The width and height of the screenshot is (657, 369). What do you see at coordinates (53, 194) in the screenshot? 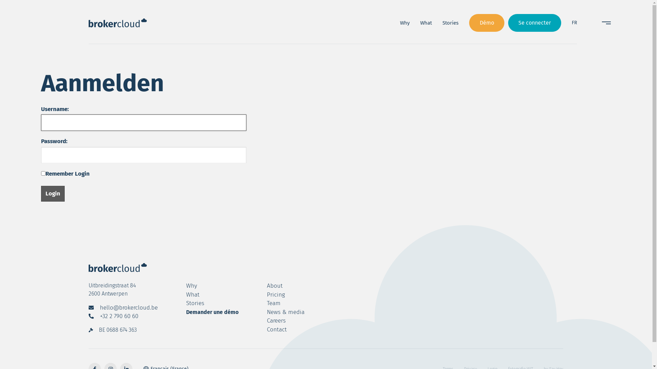
I see `Login` at bounding box center [53, 194].